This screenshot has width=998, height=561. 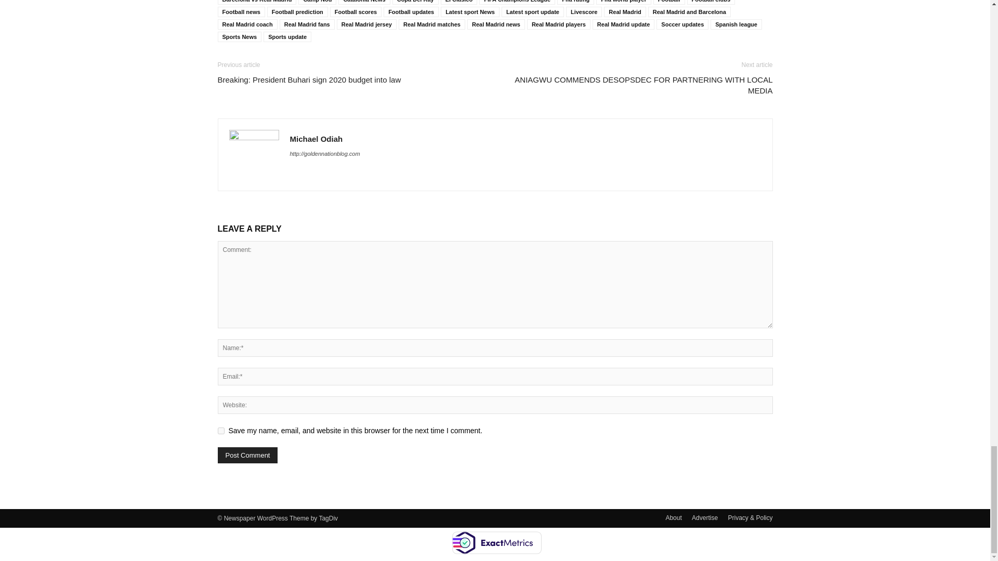 What do you see at coordinates (711, 2) in the screenshot?
I see `Football clubs` at bounding box center [711, 2].